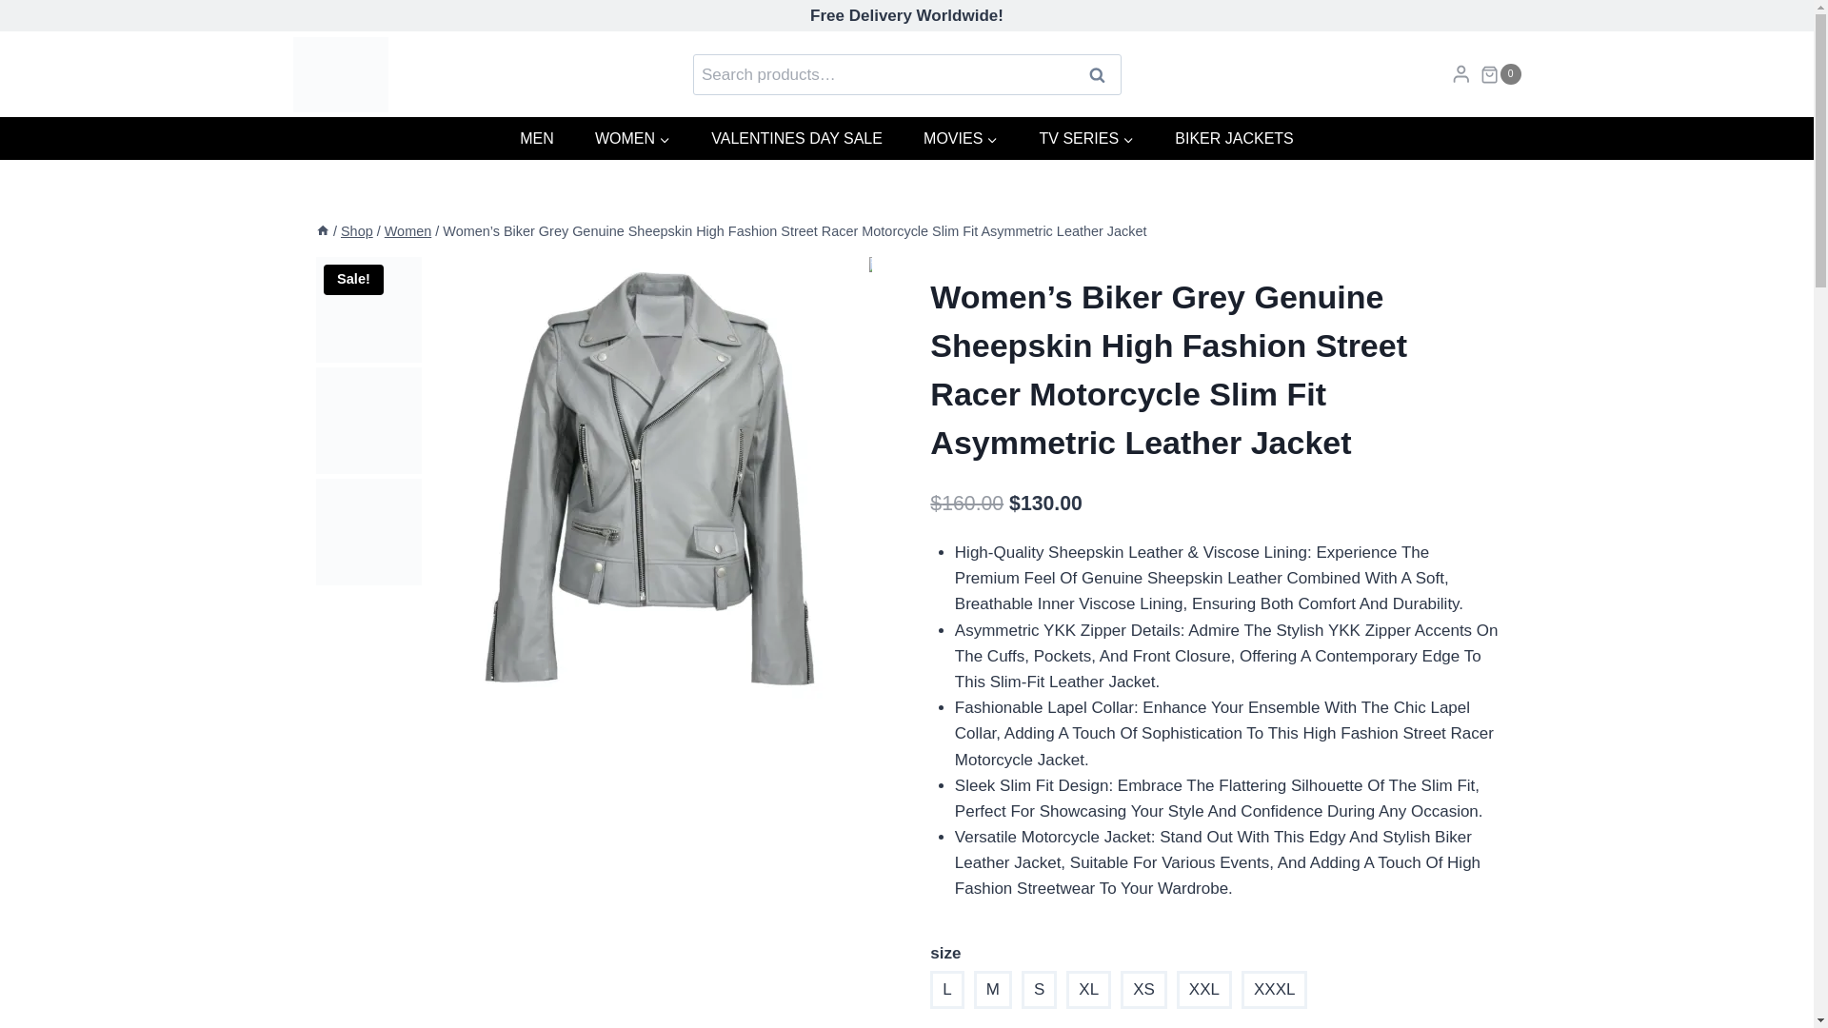 The height and width of the screenshot is (1028, 1828). I want to click on Shop, so click(356, 230).